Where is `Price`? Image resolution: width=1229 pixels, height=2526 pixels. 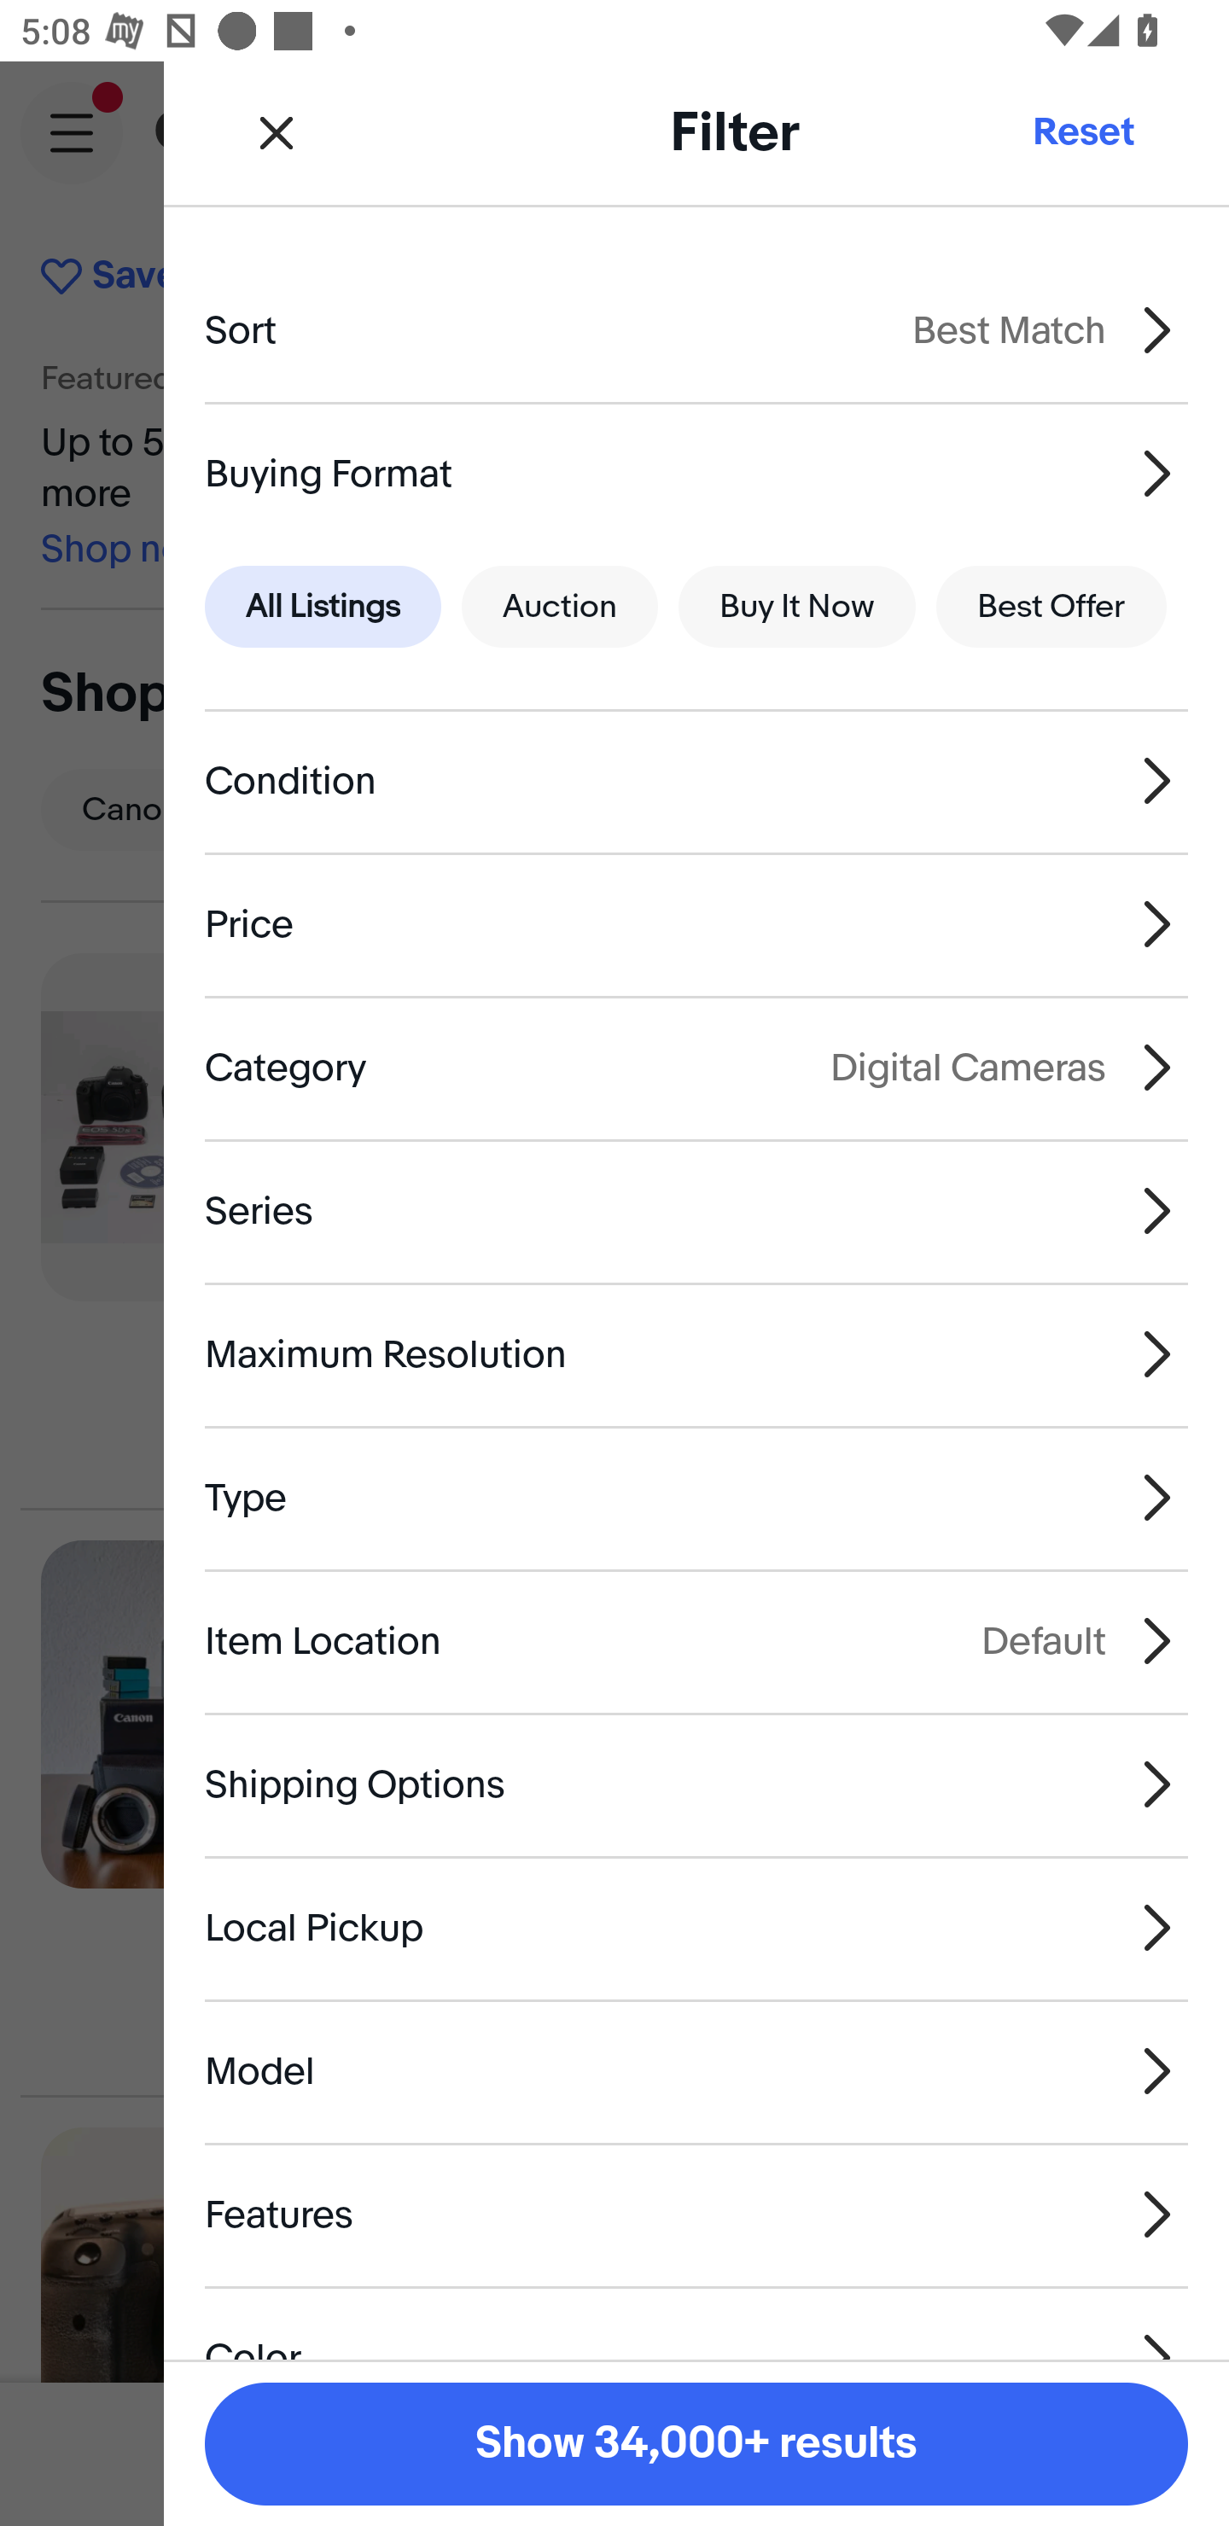
Price is located at coordinates (696, 924).